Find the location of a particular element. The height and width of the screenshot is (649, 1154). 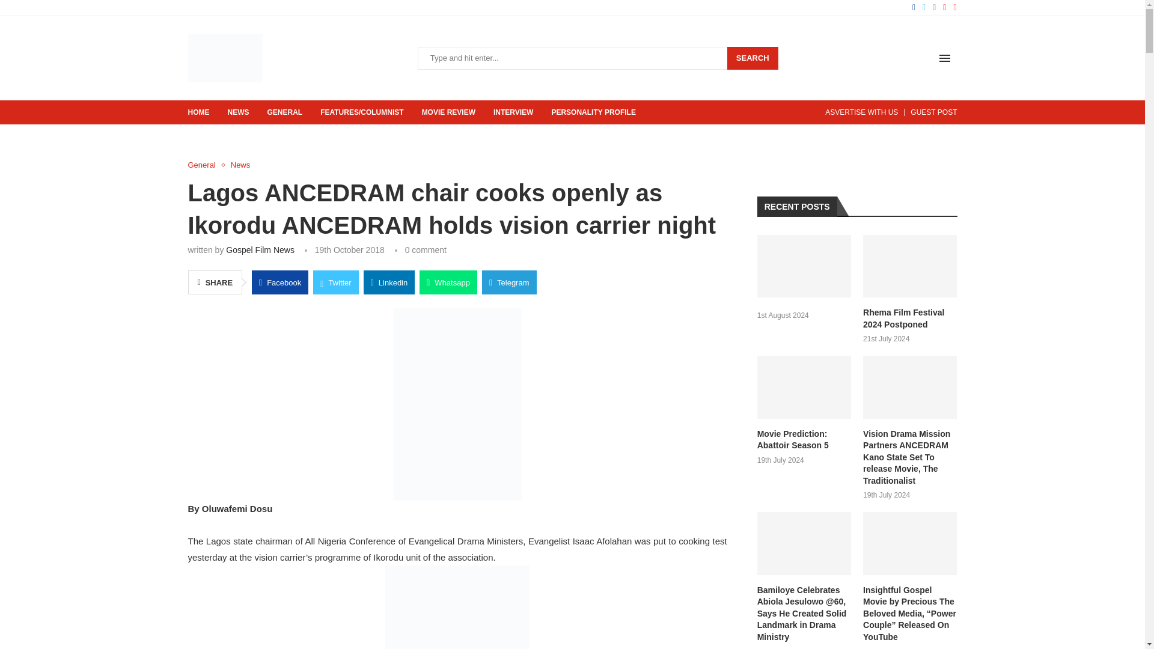

Rhema Film Festival 2024 Postponed is located at coordinates (910, 318).